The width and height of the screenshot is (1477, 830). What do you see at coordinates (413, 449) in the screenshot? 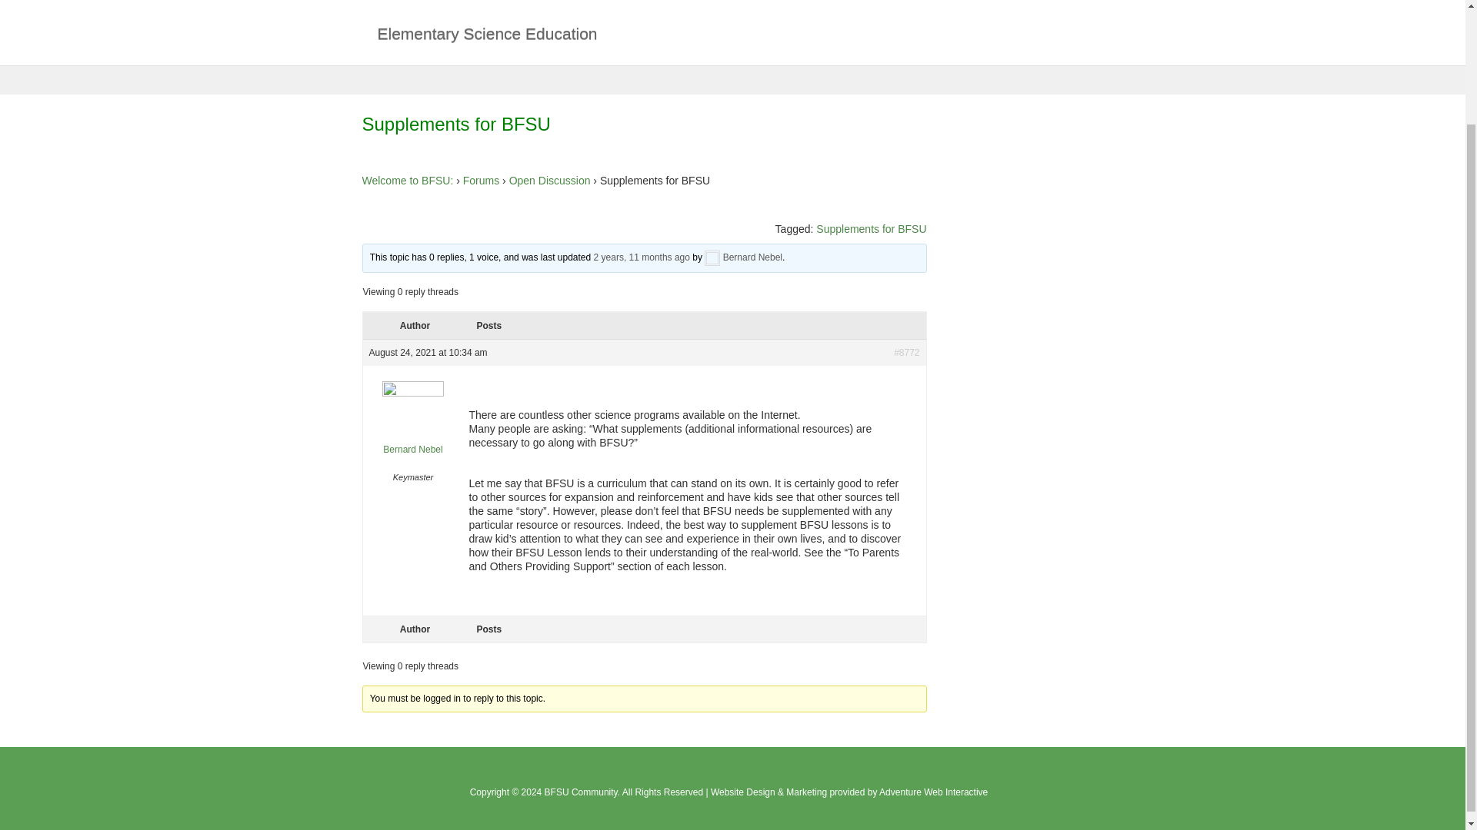
I see `Bernard Nebel` at bounding box center [413, 449].